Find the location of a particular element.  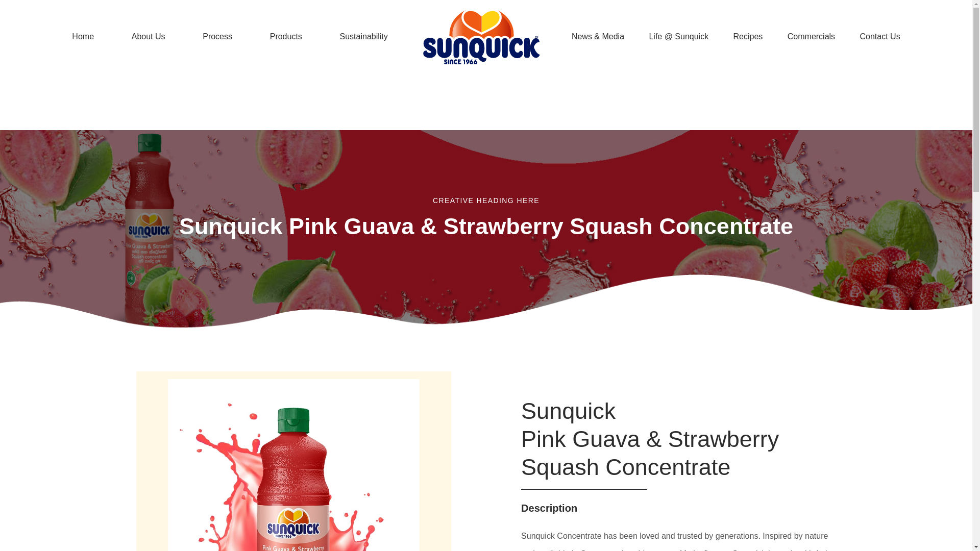

Commercials is located at coordinates (390, 103).